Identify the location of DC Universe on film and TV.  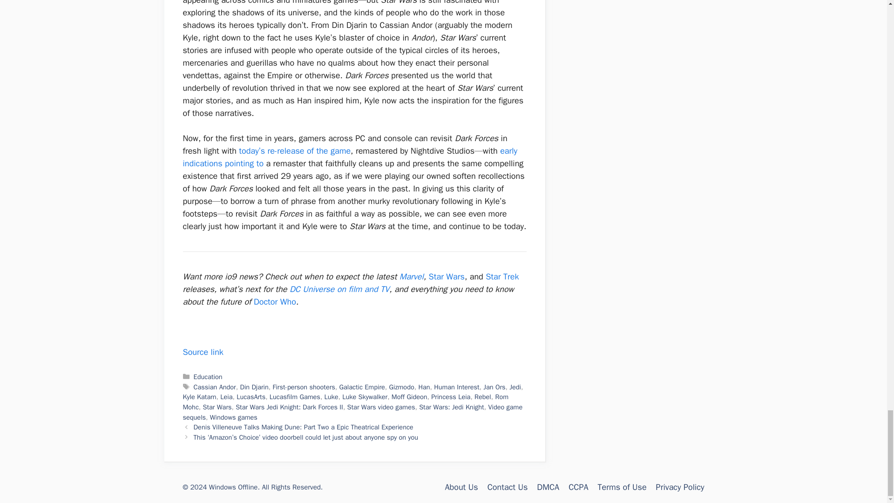
(339, 289).